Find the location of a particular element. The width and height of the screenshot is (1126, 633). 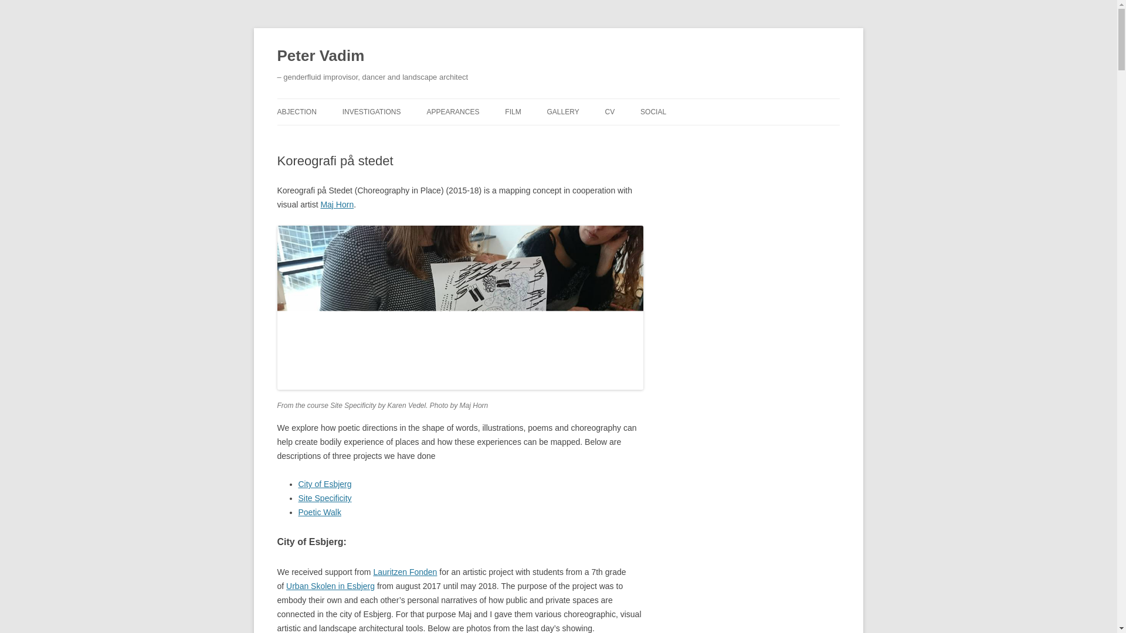

Lauritzen Fonden is located at coordinates (405, 571).